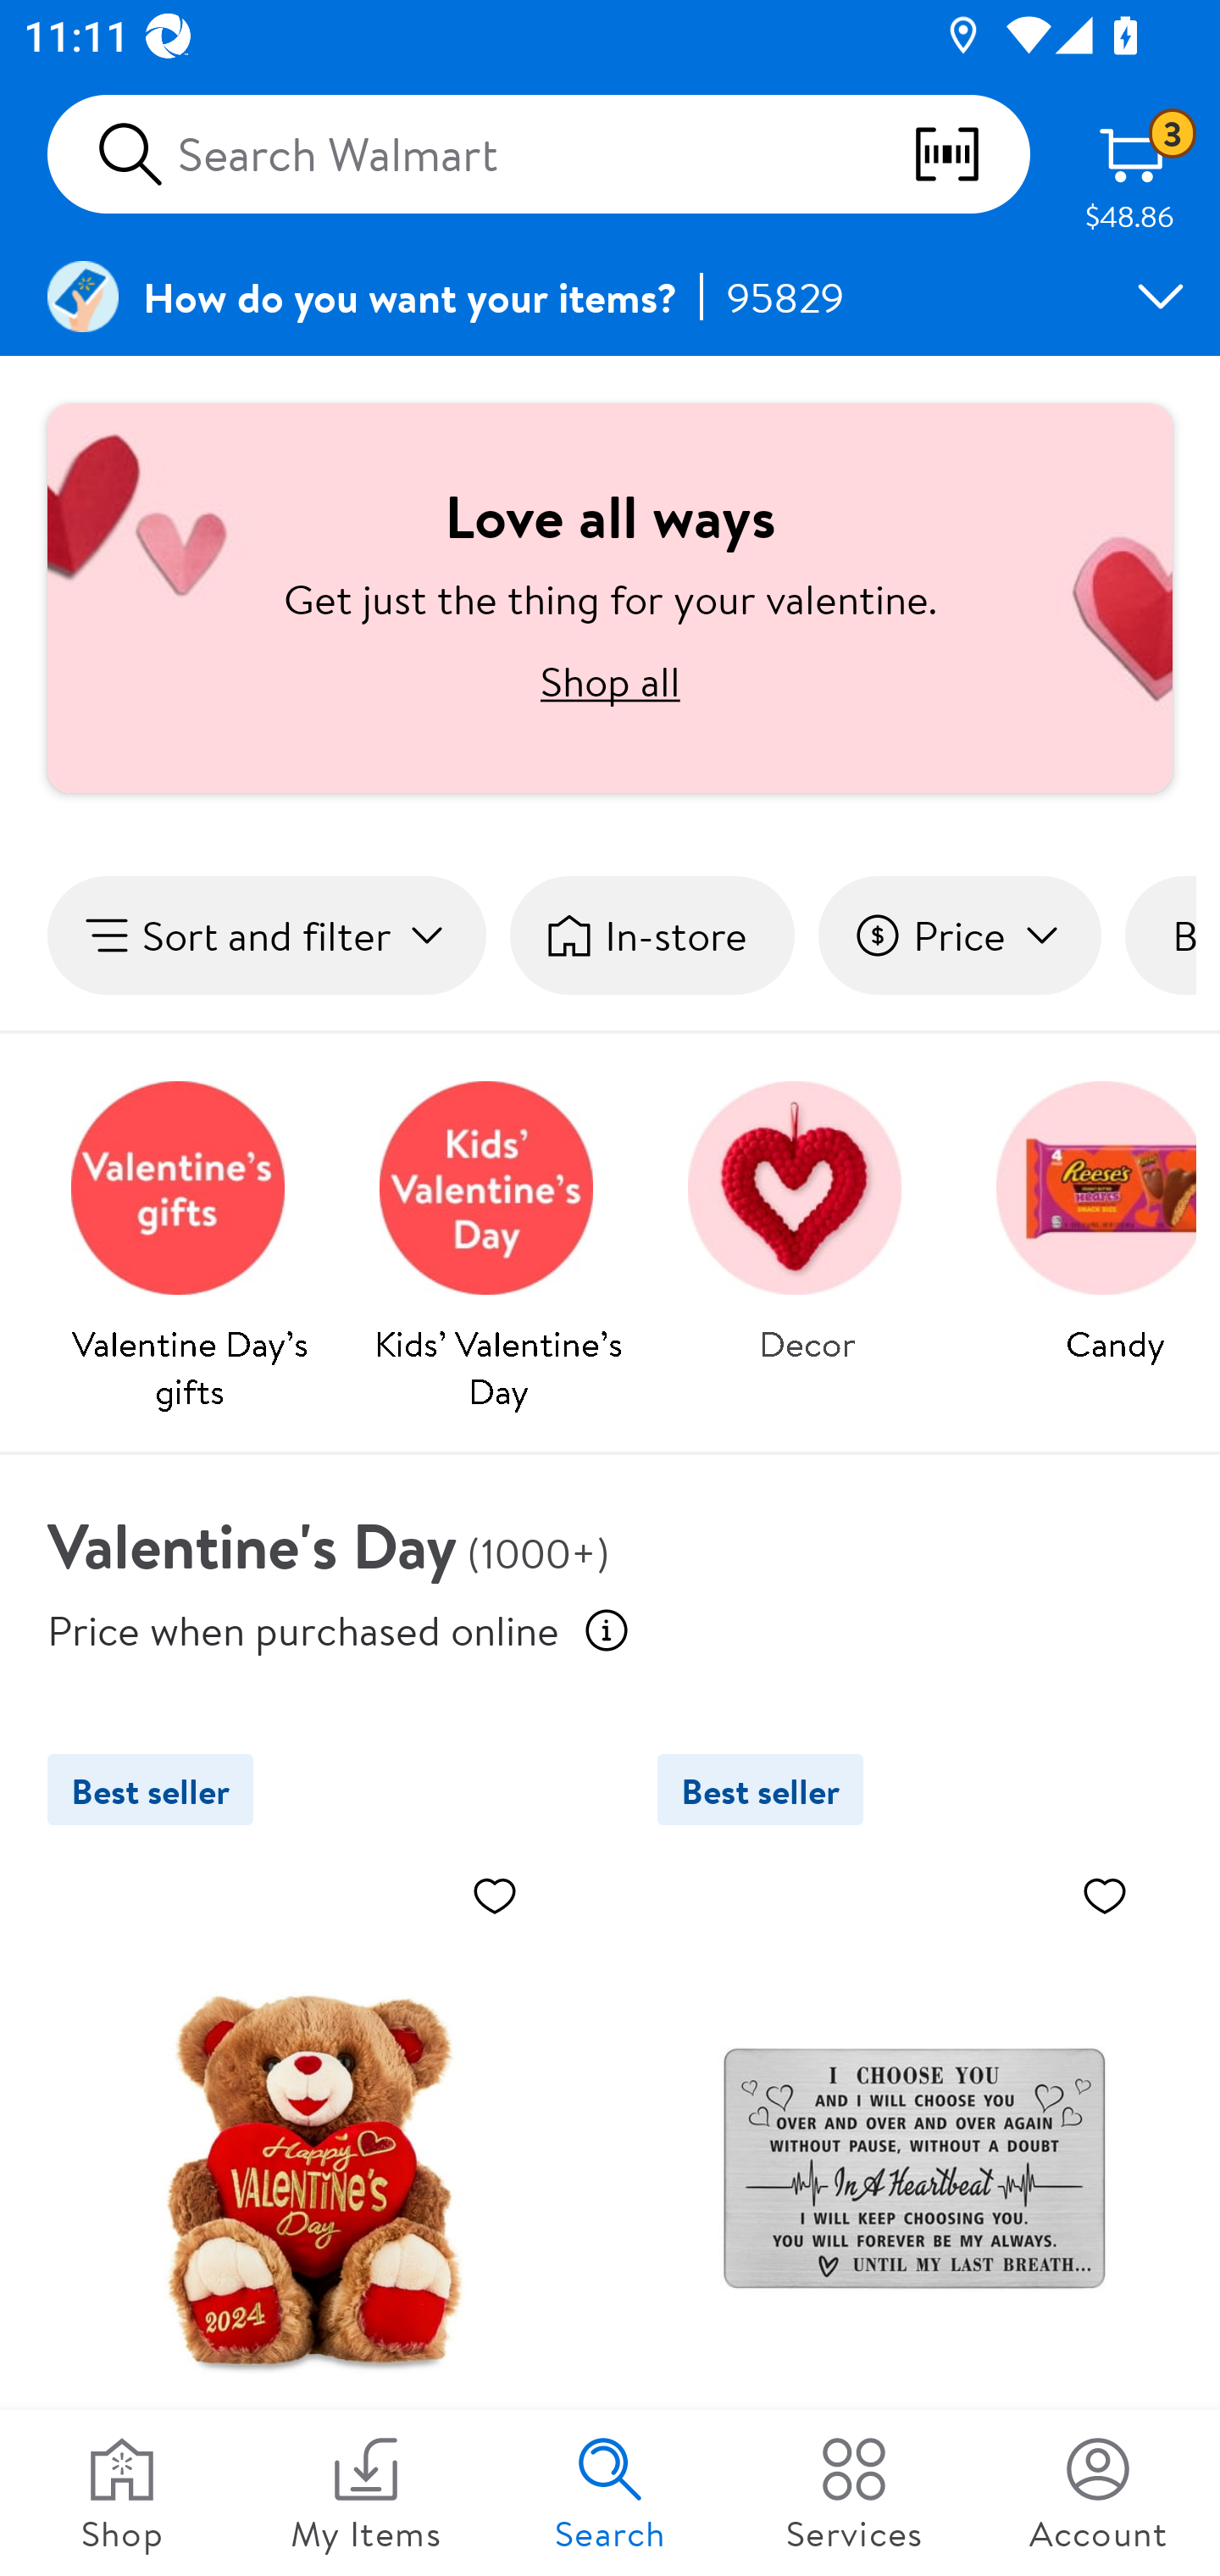 Image resolution: width=1220 pixels, height=2576 pixels. What do you see at coordinates (303, 1629) in the screenshot?
I see `Price when purchased online` at bounding box center [303, 1629].